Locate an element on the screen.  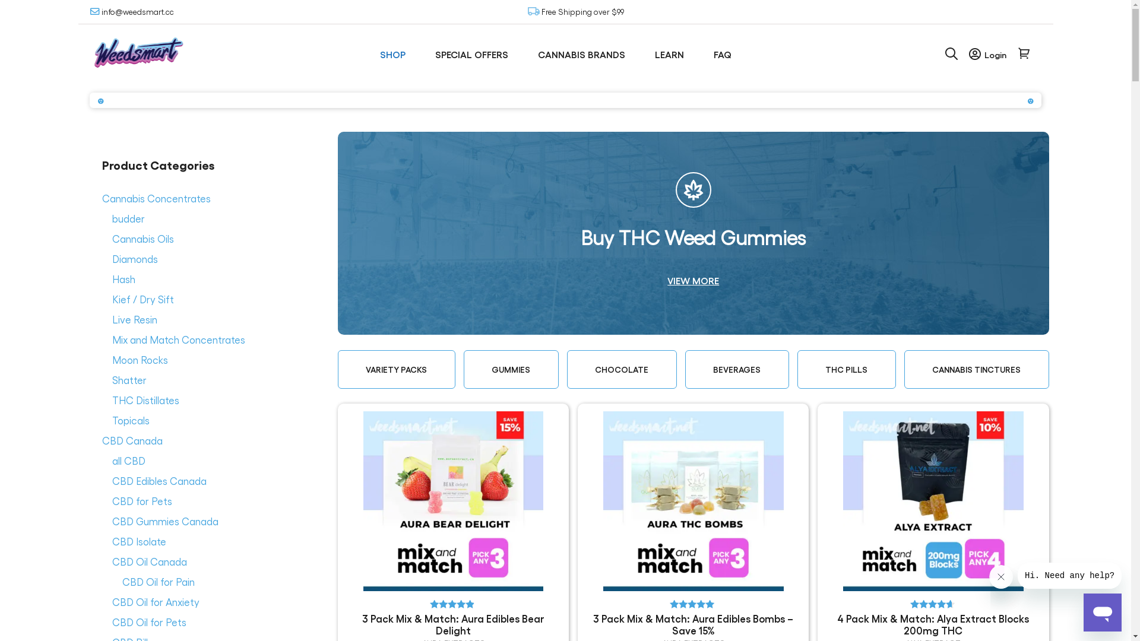
Login is located at coordinates (988, 55).